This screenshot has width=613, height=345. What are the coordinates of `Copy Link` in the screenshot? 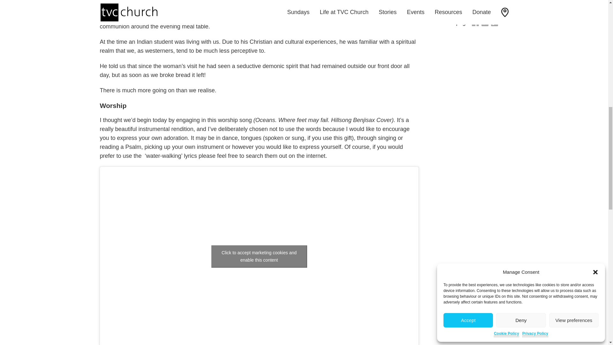 It's located at (495, 23).